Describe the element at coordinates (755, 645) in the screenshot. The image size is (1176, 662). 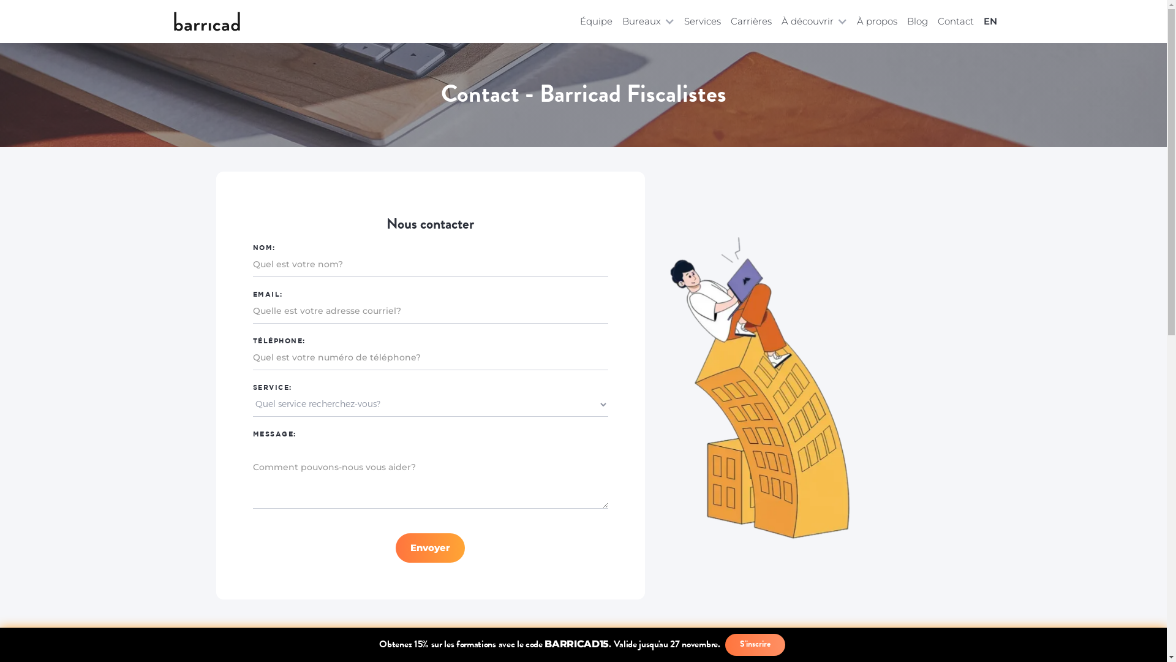
I see `S'inscrire` at that location.